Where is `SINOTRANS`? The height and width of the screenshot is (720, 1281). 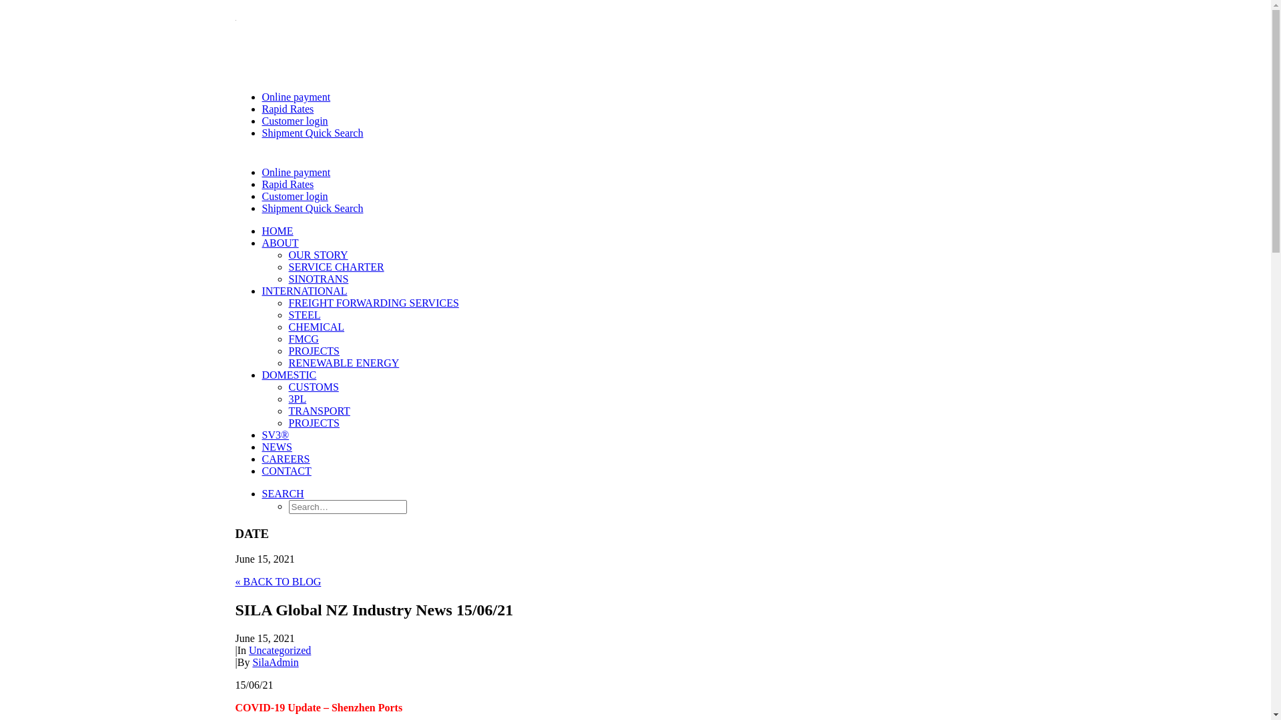 SINOTRANS is located at coordinates (318, 279).